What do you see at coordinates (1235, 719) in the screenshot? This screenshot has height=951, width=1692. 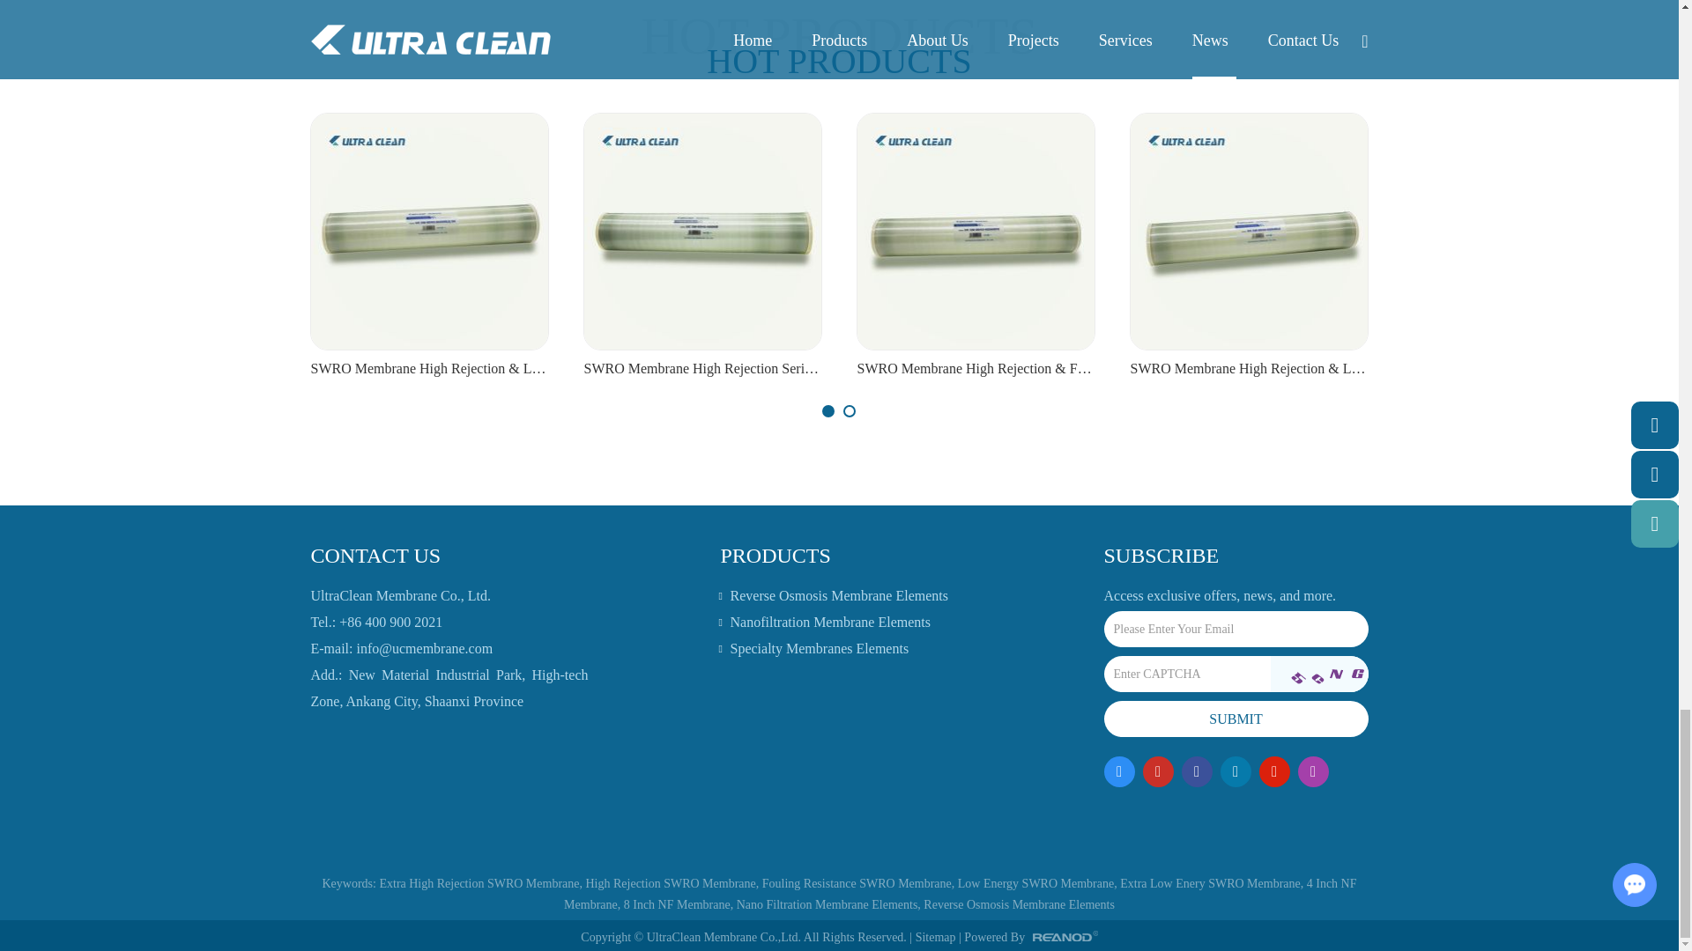 I see `Submit` at bounding box center [1235, 719].